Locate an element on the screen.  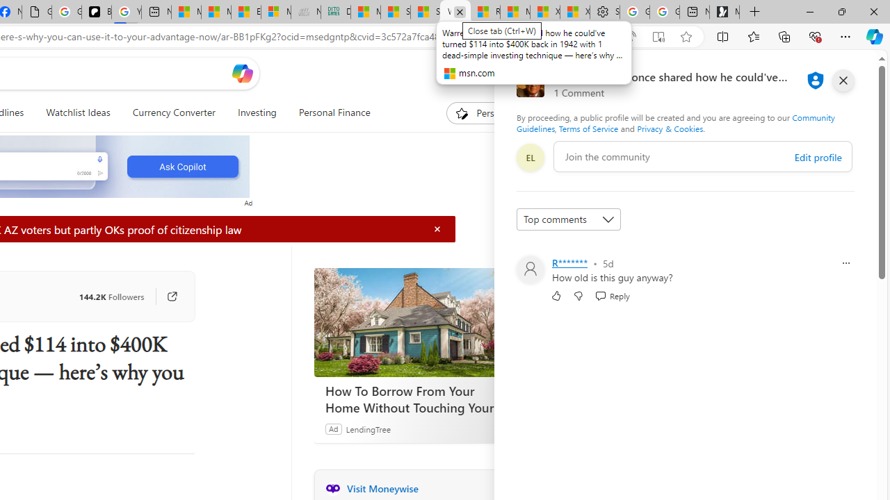
Hide is located at coordinates (437, 229).